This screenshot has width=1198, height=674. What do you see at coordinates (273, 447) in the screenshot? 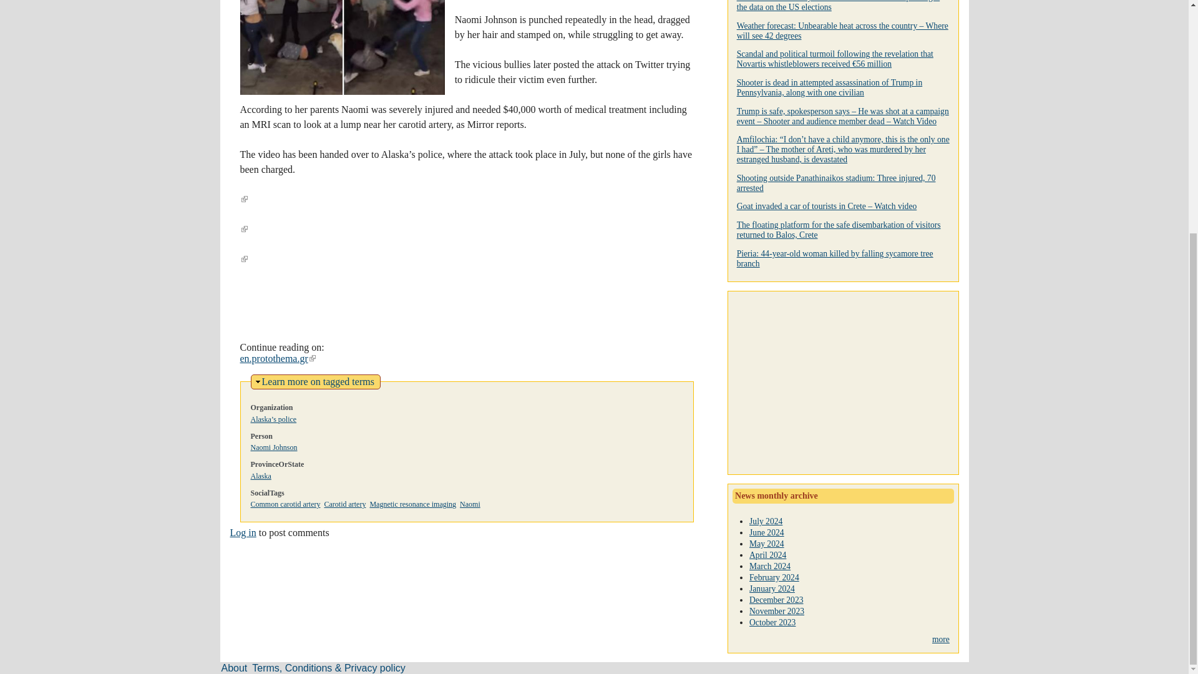
I see `Naomi Johnson` at bounding box center [273, 447].